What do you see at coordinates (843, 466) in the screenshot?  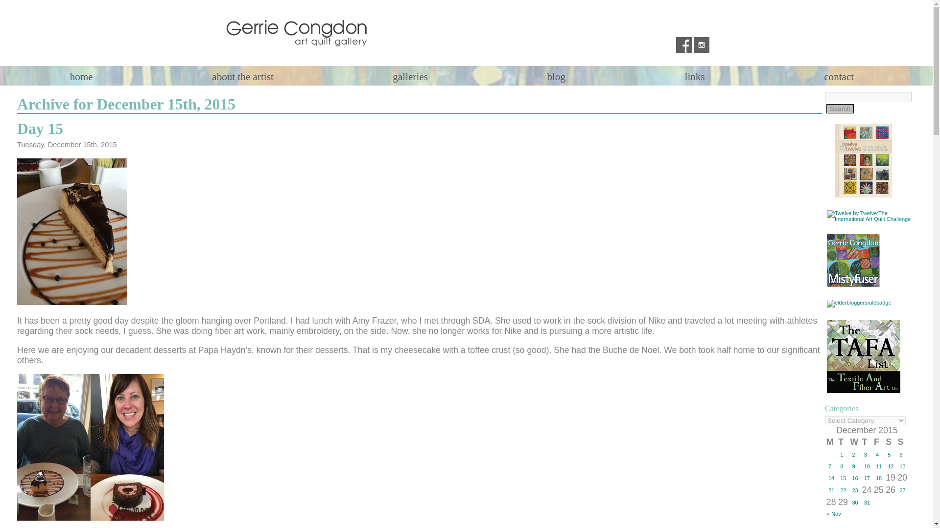 I see `8` at bounding box center [843, 466].